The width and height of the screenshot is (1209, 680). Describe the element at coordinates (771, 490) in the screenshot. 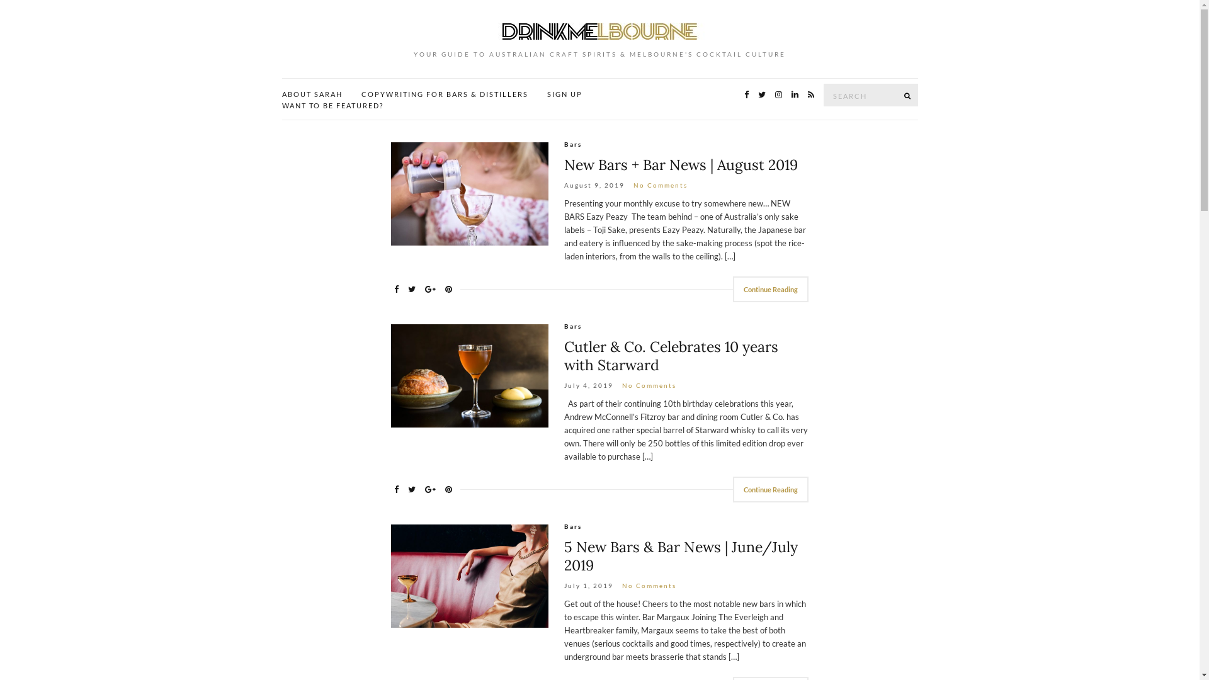

I see `Continue Reading` at that location.